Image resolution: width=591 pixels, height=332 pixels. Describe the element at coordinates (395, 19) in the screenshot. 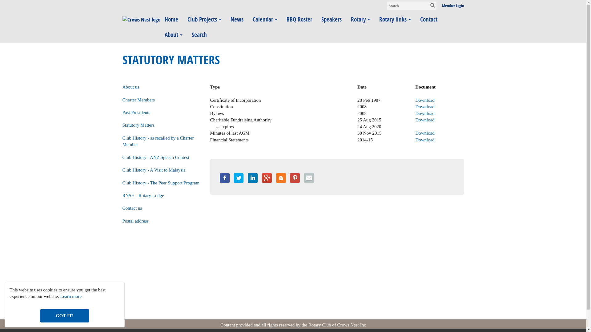

I see `Rotary links` at that location.